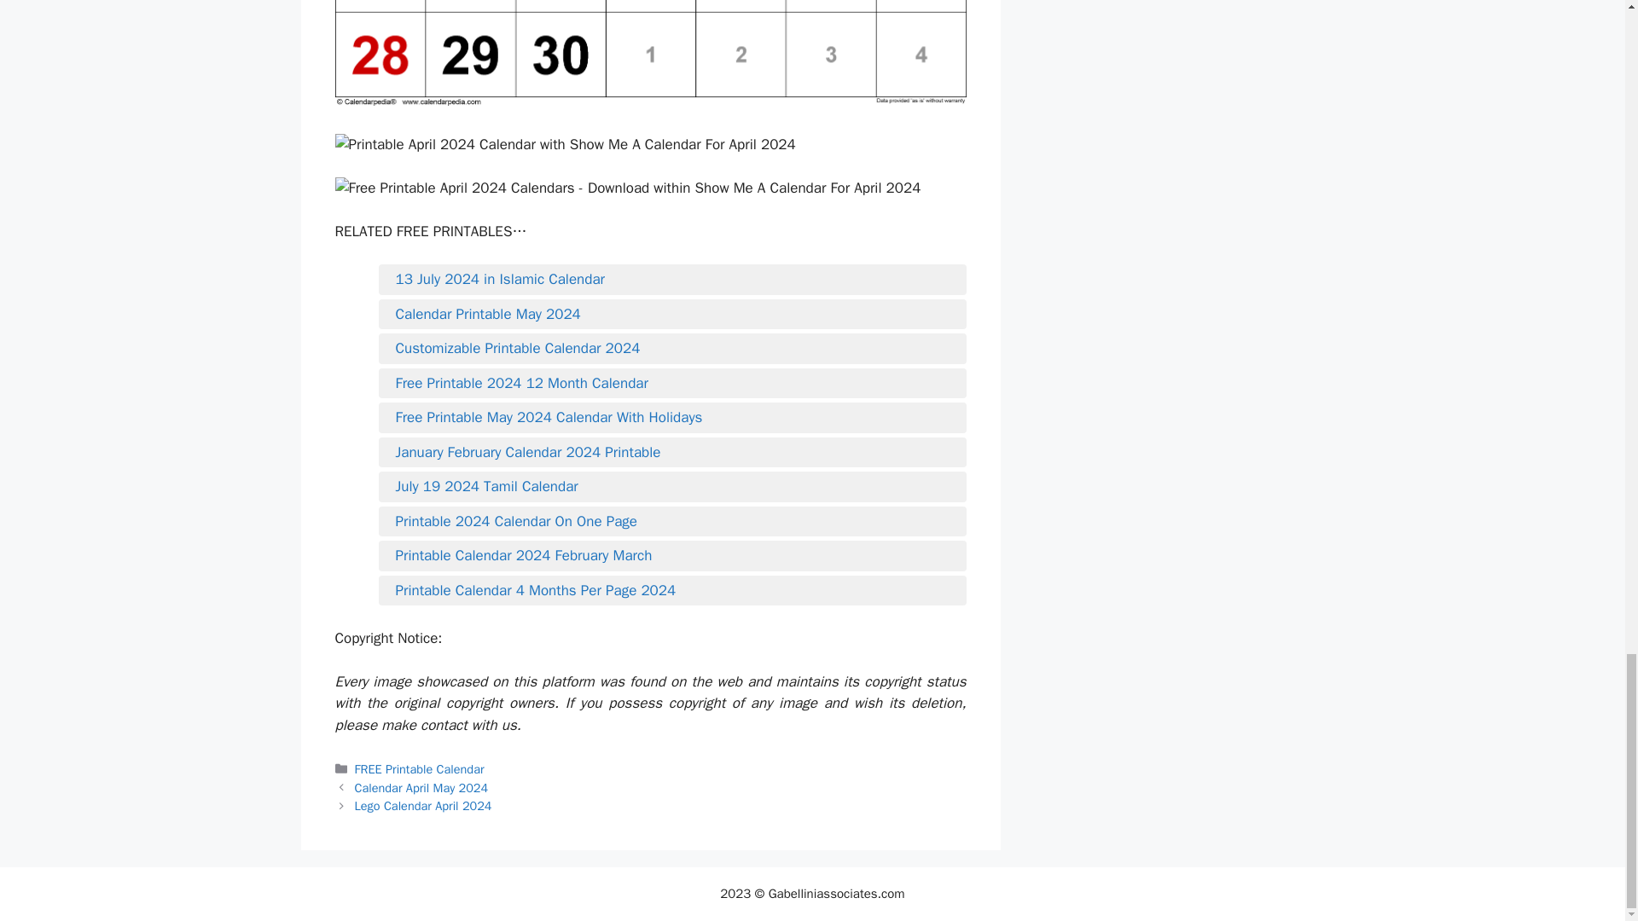 The width and height of the screenshot is (1638, 921). What do you see at coordinates (672, 487) in the screenshot?
I see `July 19 2024 Tamil Calendar` at bounding box center [672, 487].